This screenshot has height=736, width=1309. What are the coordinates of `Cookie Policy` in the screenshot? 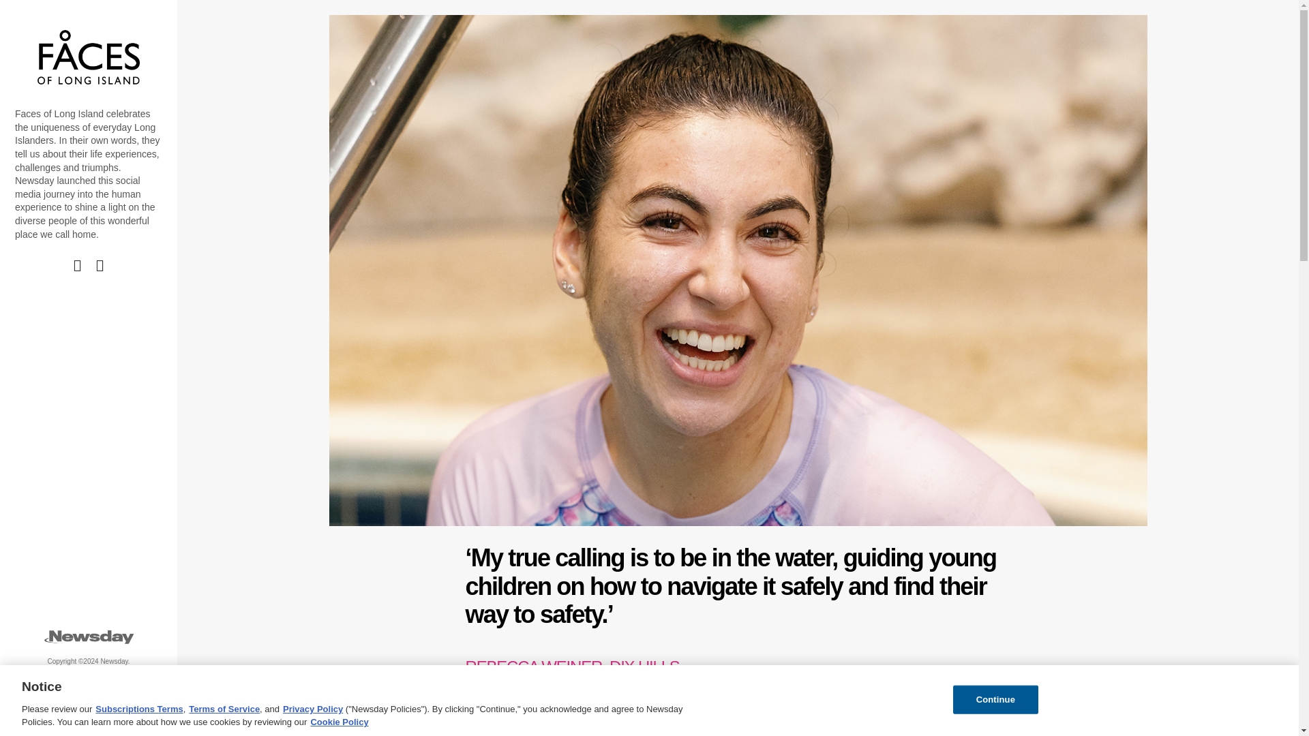 It's located at (339, 722).